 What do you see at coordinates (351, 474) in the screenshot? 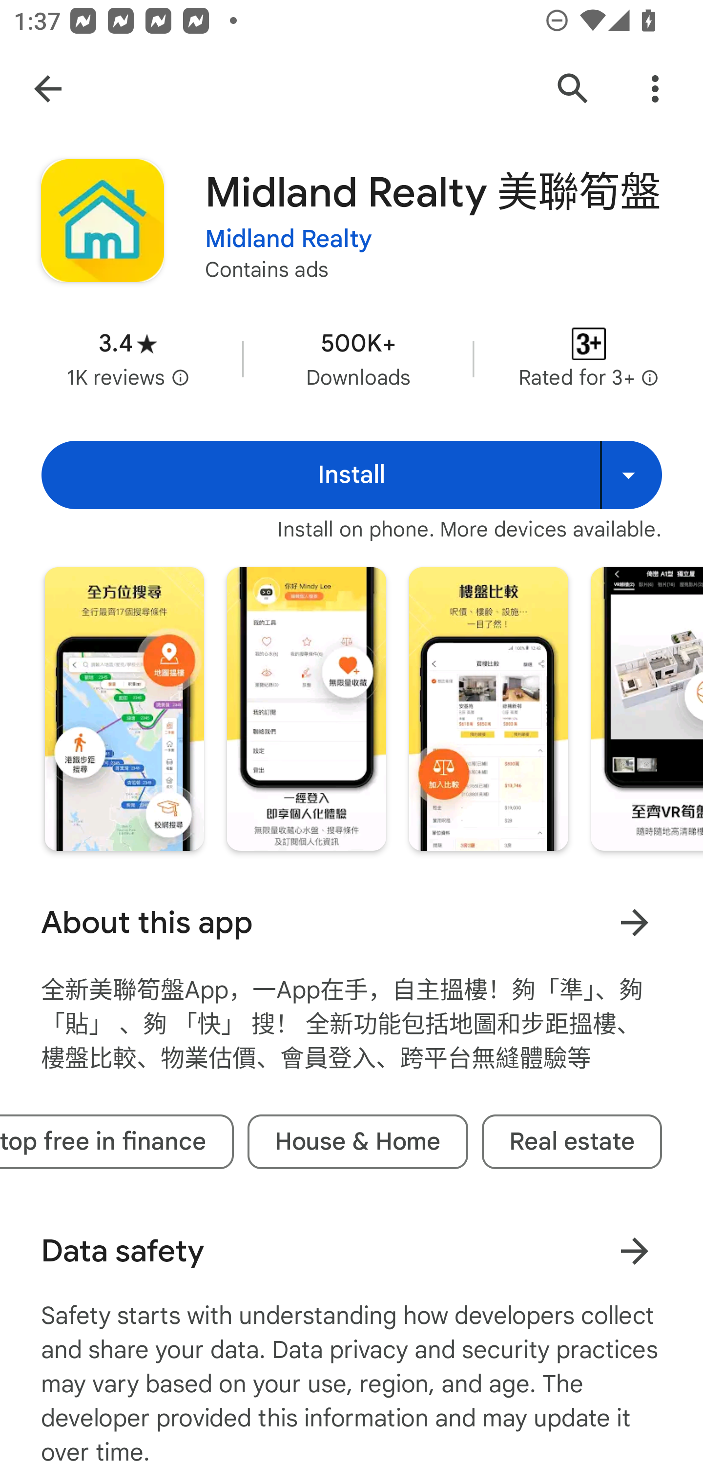
I see `Install Install Install on more devices` at bounding box center [351, 474].